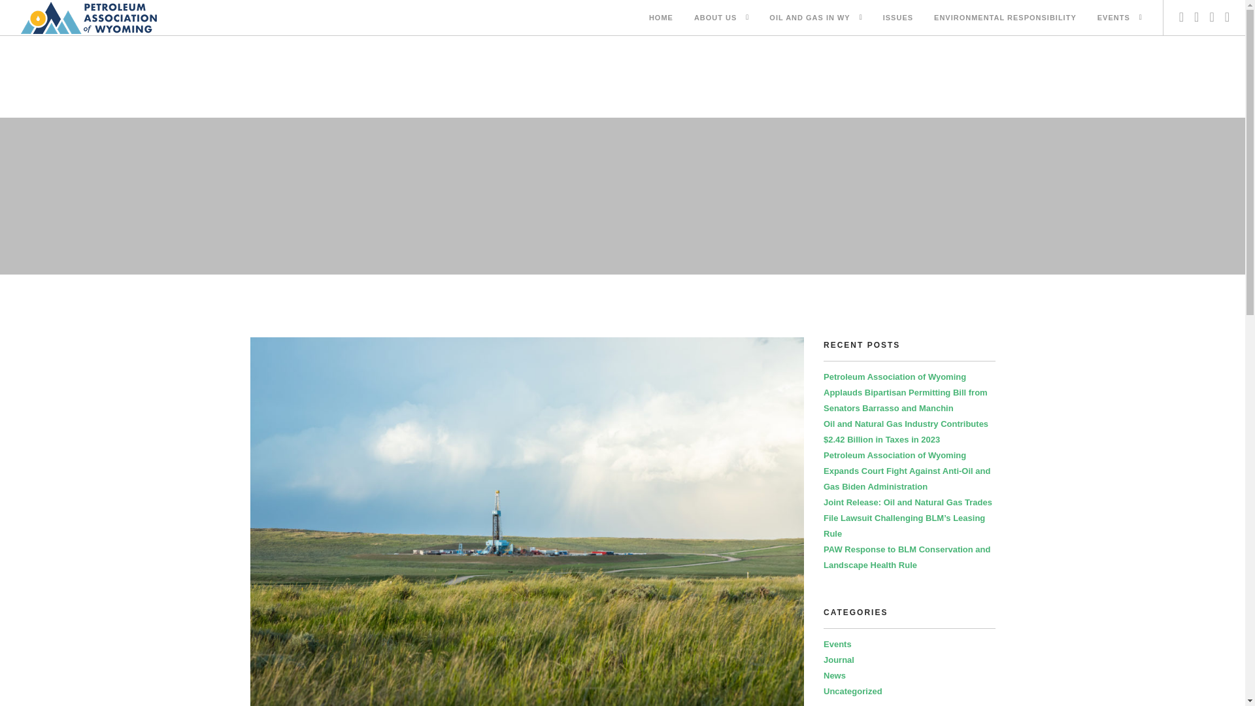 This screenshot has width=1255, height=706. I want to click on News, so click(834, 676).